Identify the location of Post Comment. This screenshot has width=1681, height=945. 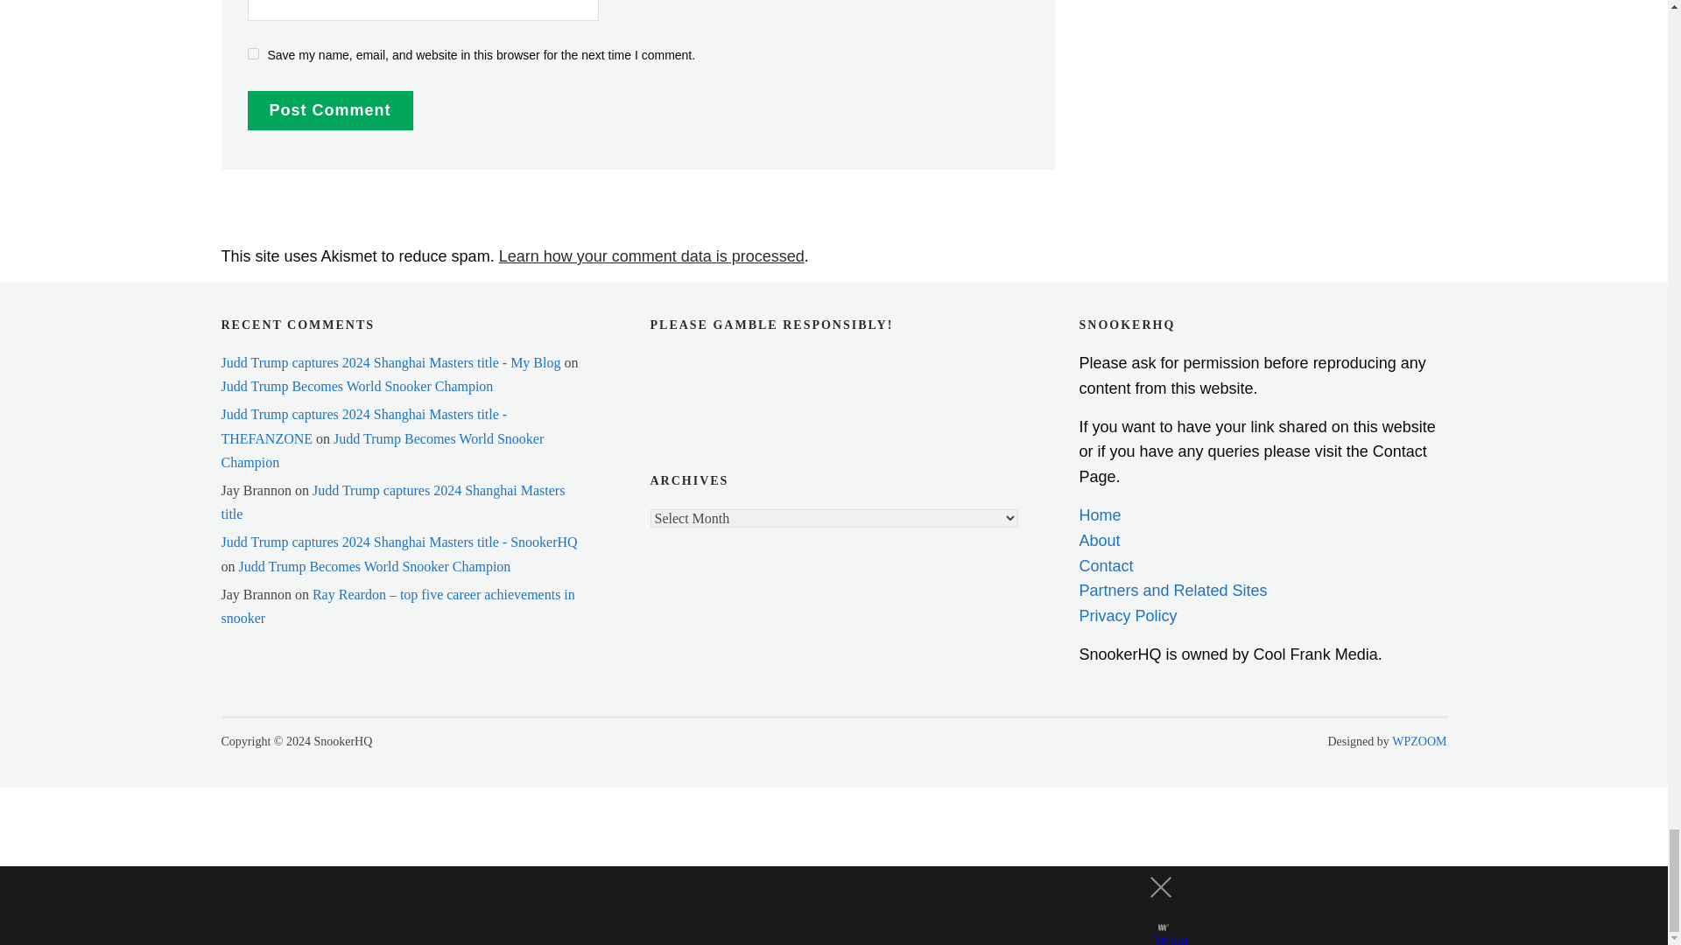
(329, 110).